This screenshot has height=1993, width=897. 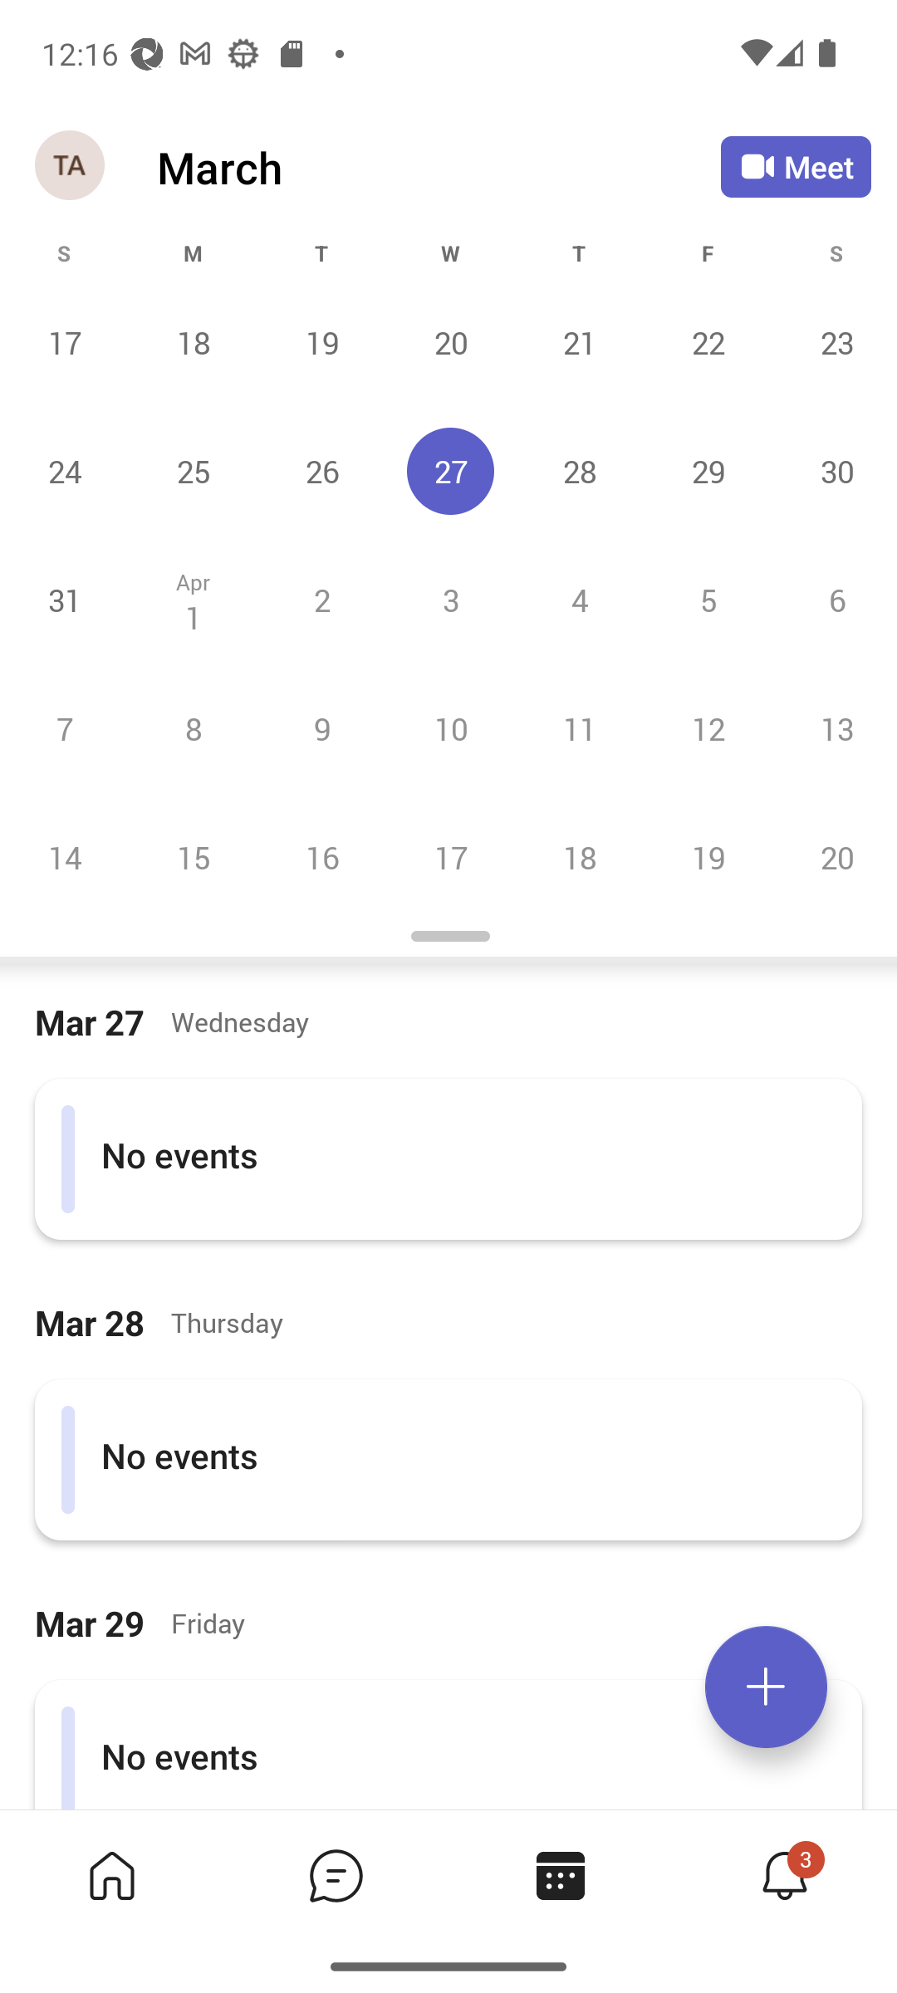 What do you see at coordinates (708, 471) in the screenshot?
I see `Friday, March 29 29` at bounding box center [708, 471].